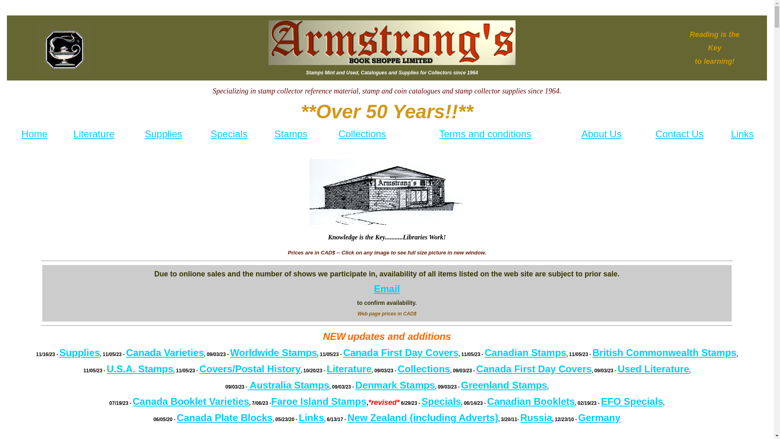 The height and width of the screenshot is (439, 780). What do you see at coordinates (80, 353) in the screenshot?
I see `Supplies` at bounding box center [80, 353].